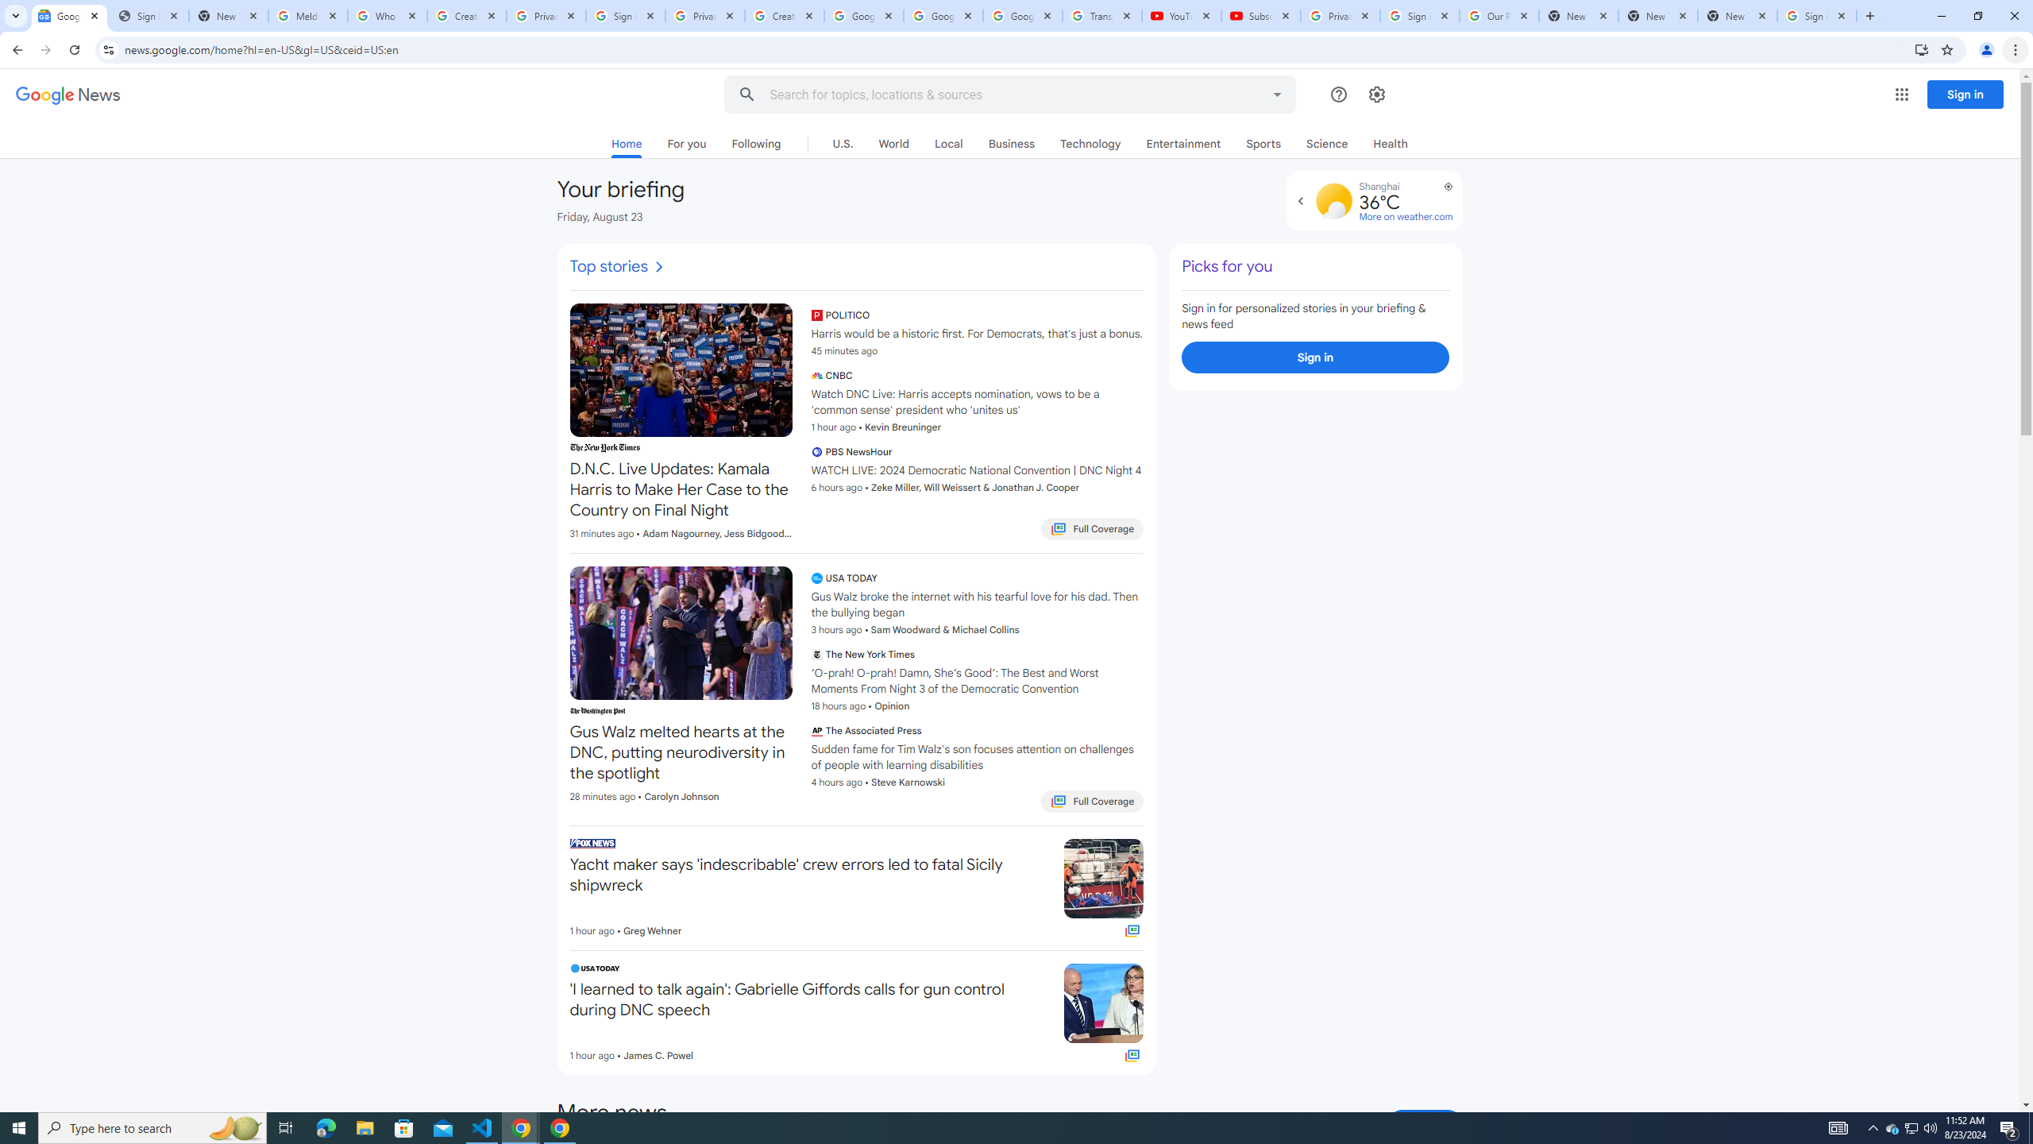 Image resolution: width=2033 pixels, height=1144 pixels. I want to click on New Tab, so click(1738, 16).